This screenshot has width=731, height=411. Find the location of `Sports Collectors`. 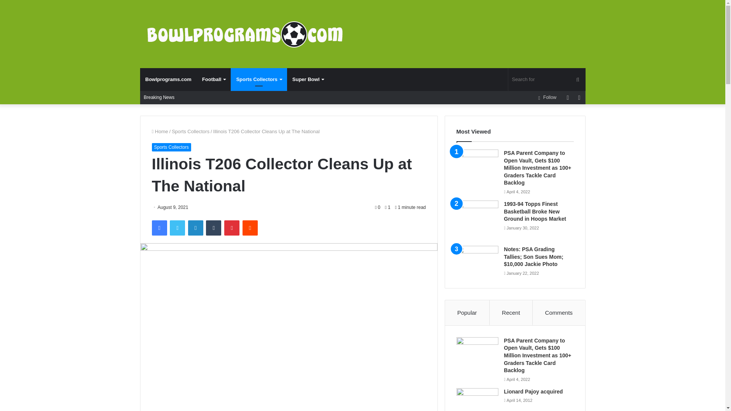

Sports Collectors is located at coordinates (171, 147).